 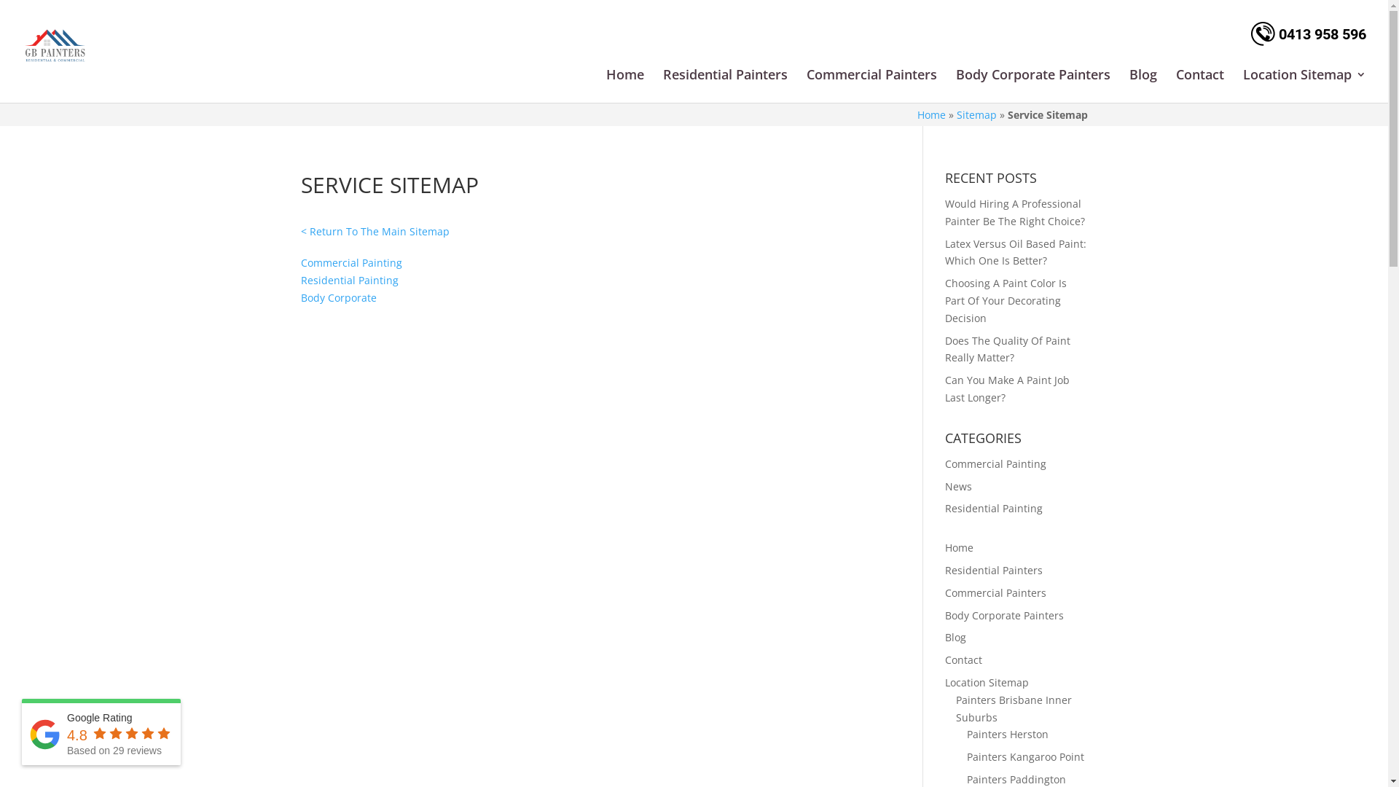 What do you see at coordinates (1006, 300) in the screenshot?
I see `Choosing A Paint Color Is Part Of Your Decorating Decision` at bounding box center [1006, 300].